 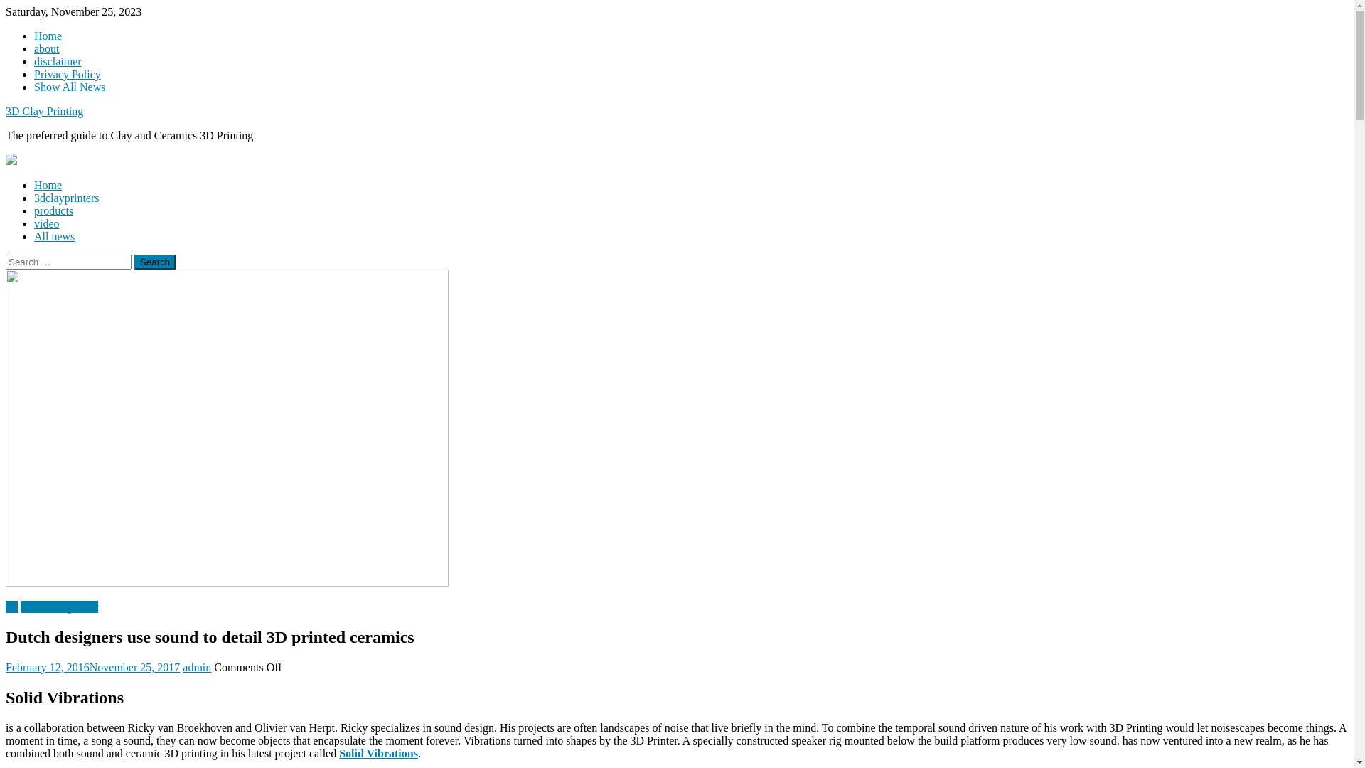 What do you see at coordinates (48, 36) in the screenshot?
I see `Home` at bounding box center [48, 36].